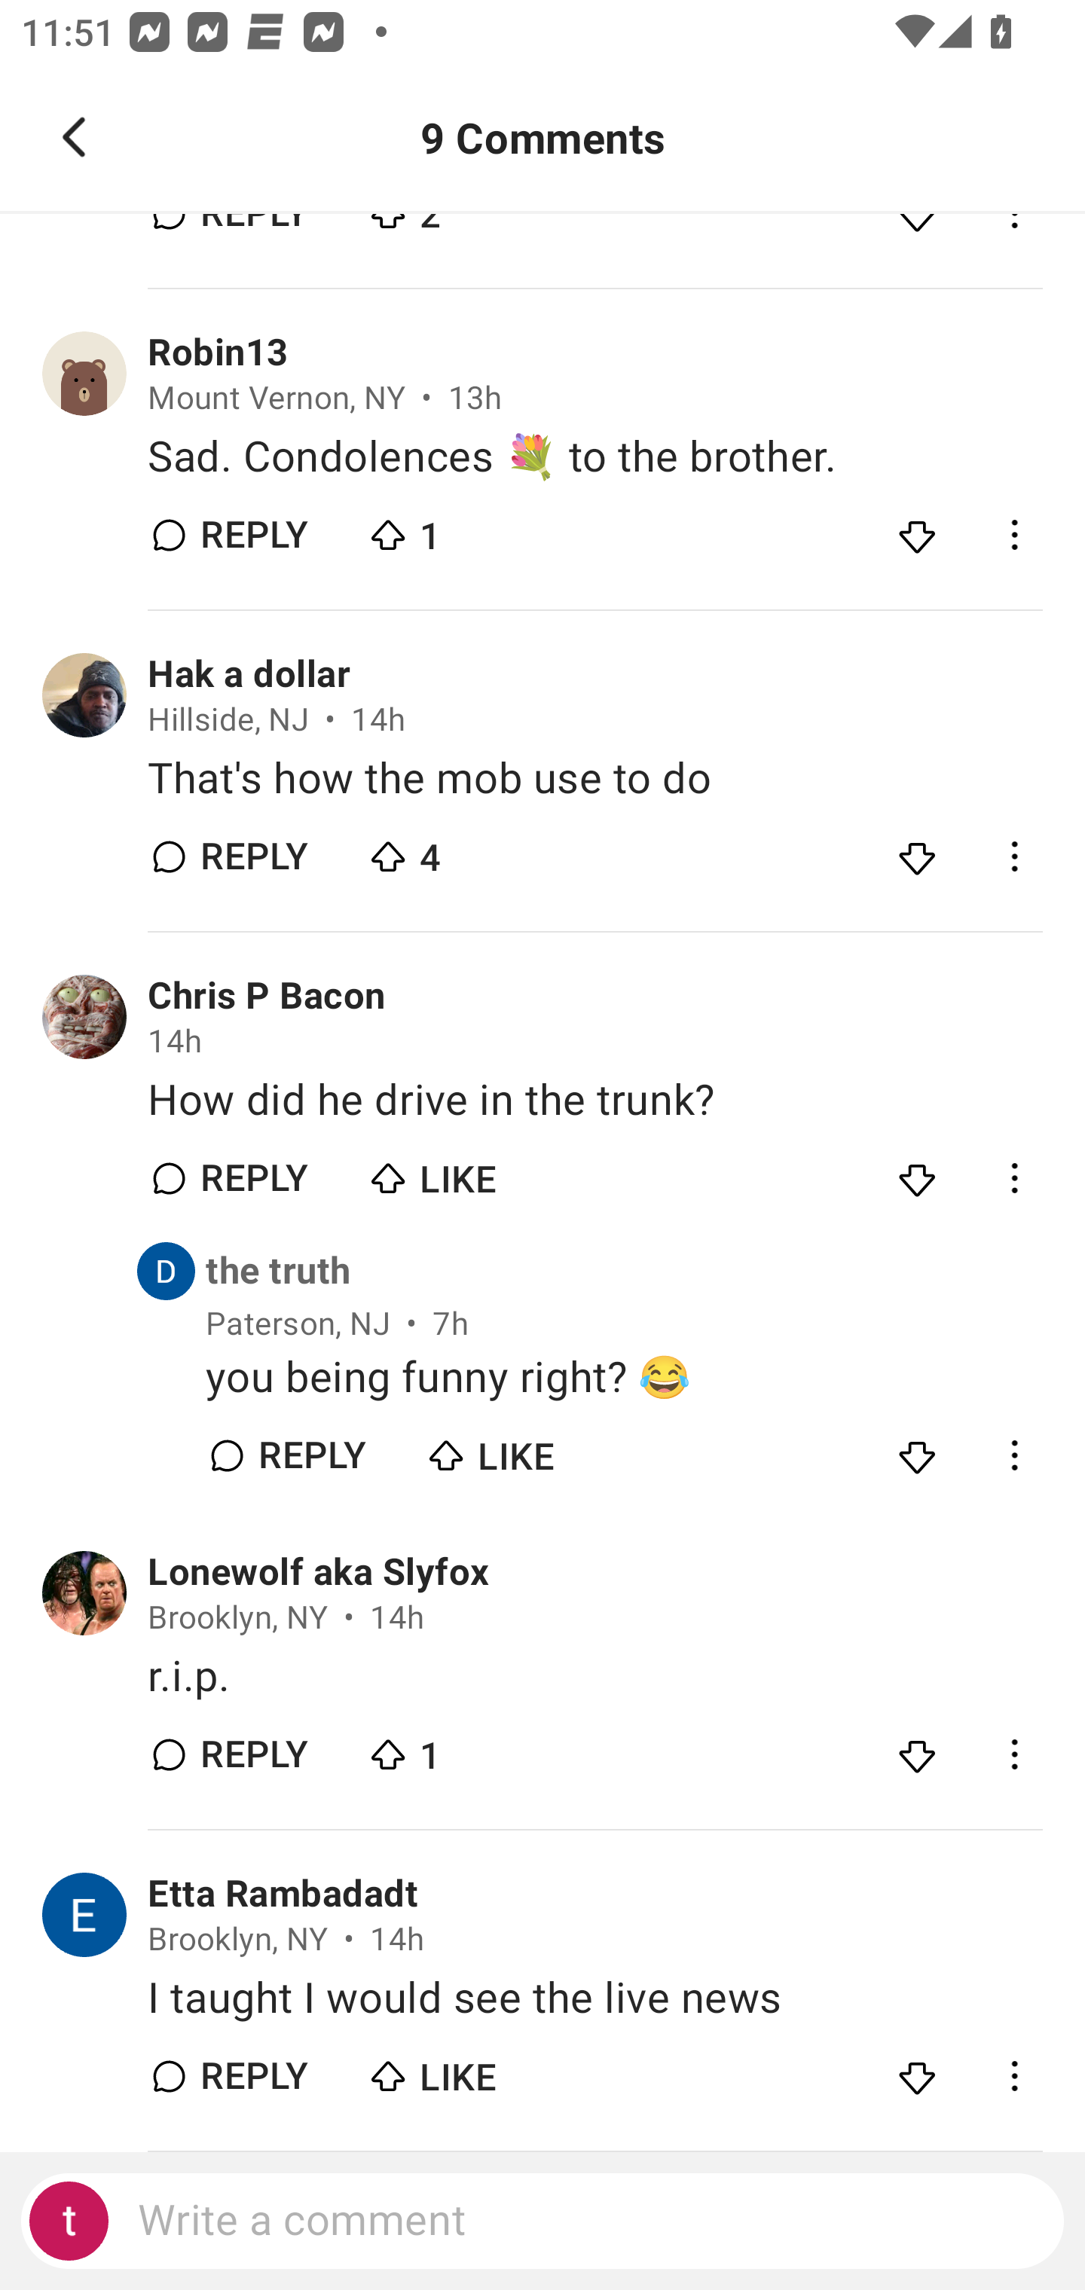 The image size is (1085, 2290). What do you see at coordinates (526, 1448) in the screenshot?
I see `LIKE` at bounding box center [526, 1448].